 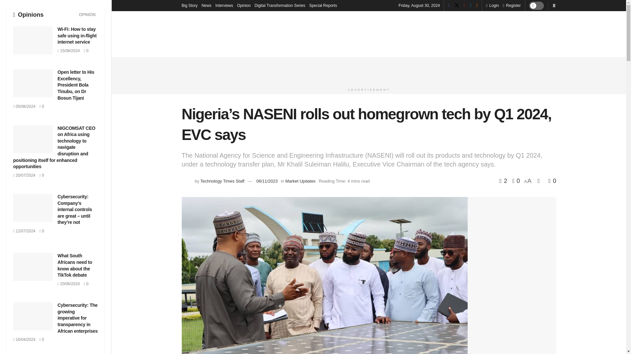 I want to click on 0, so click(x=86, y=50).